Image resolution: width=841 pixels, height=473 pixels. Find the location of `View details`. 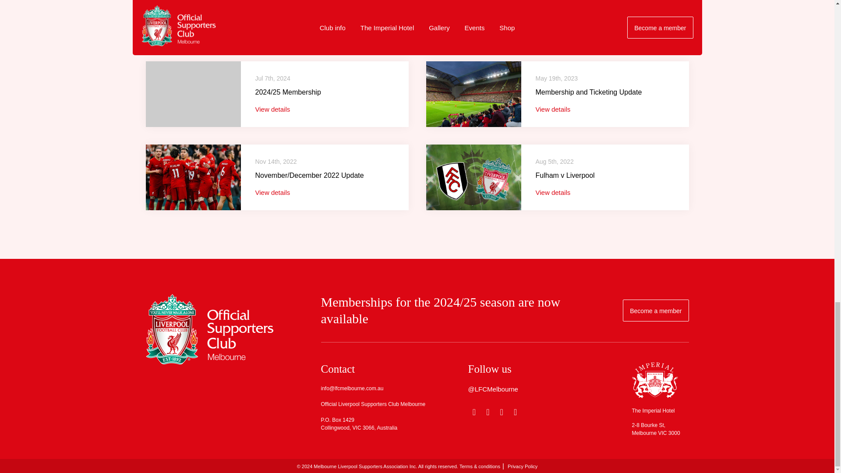

View details is located at coordinates (552, 109).